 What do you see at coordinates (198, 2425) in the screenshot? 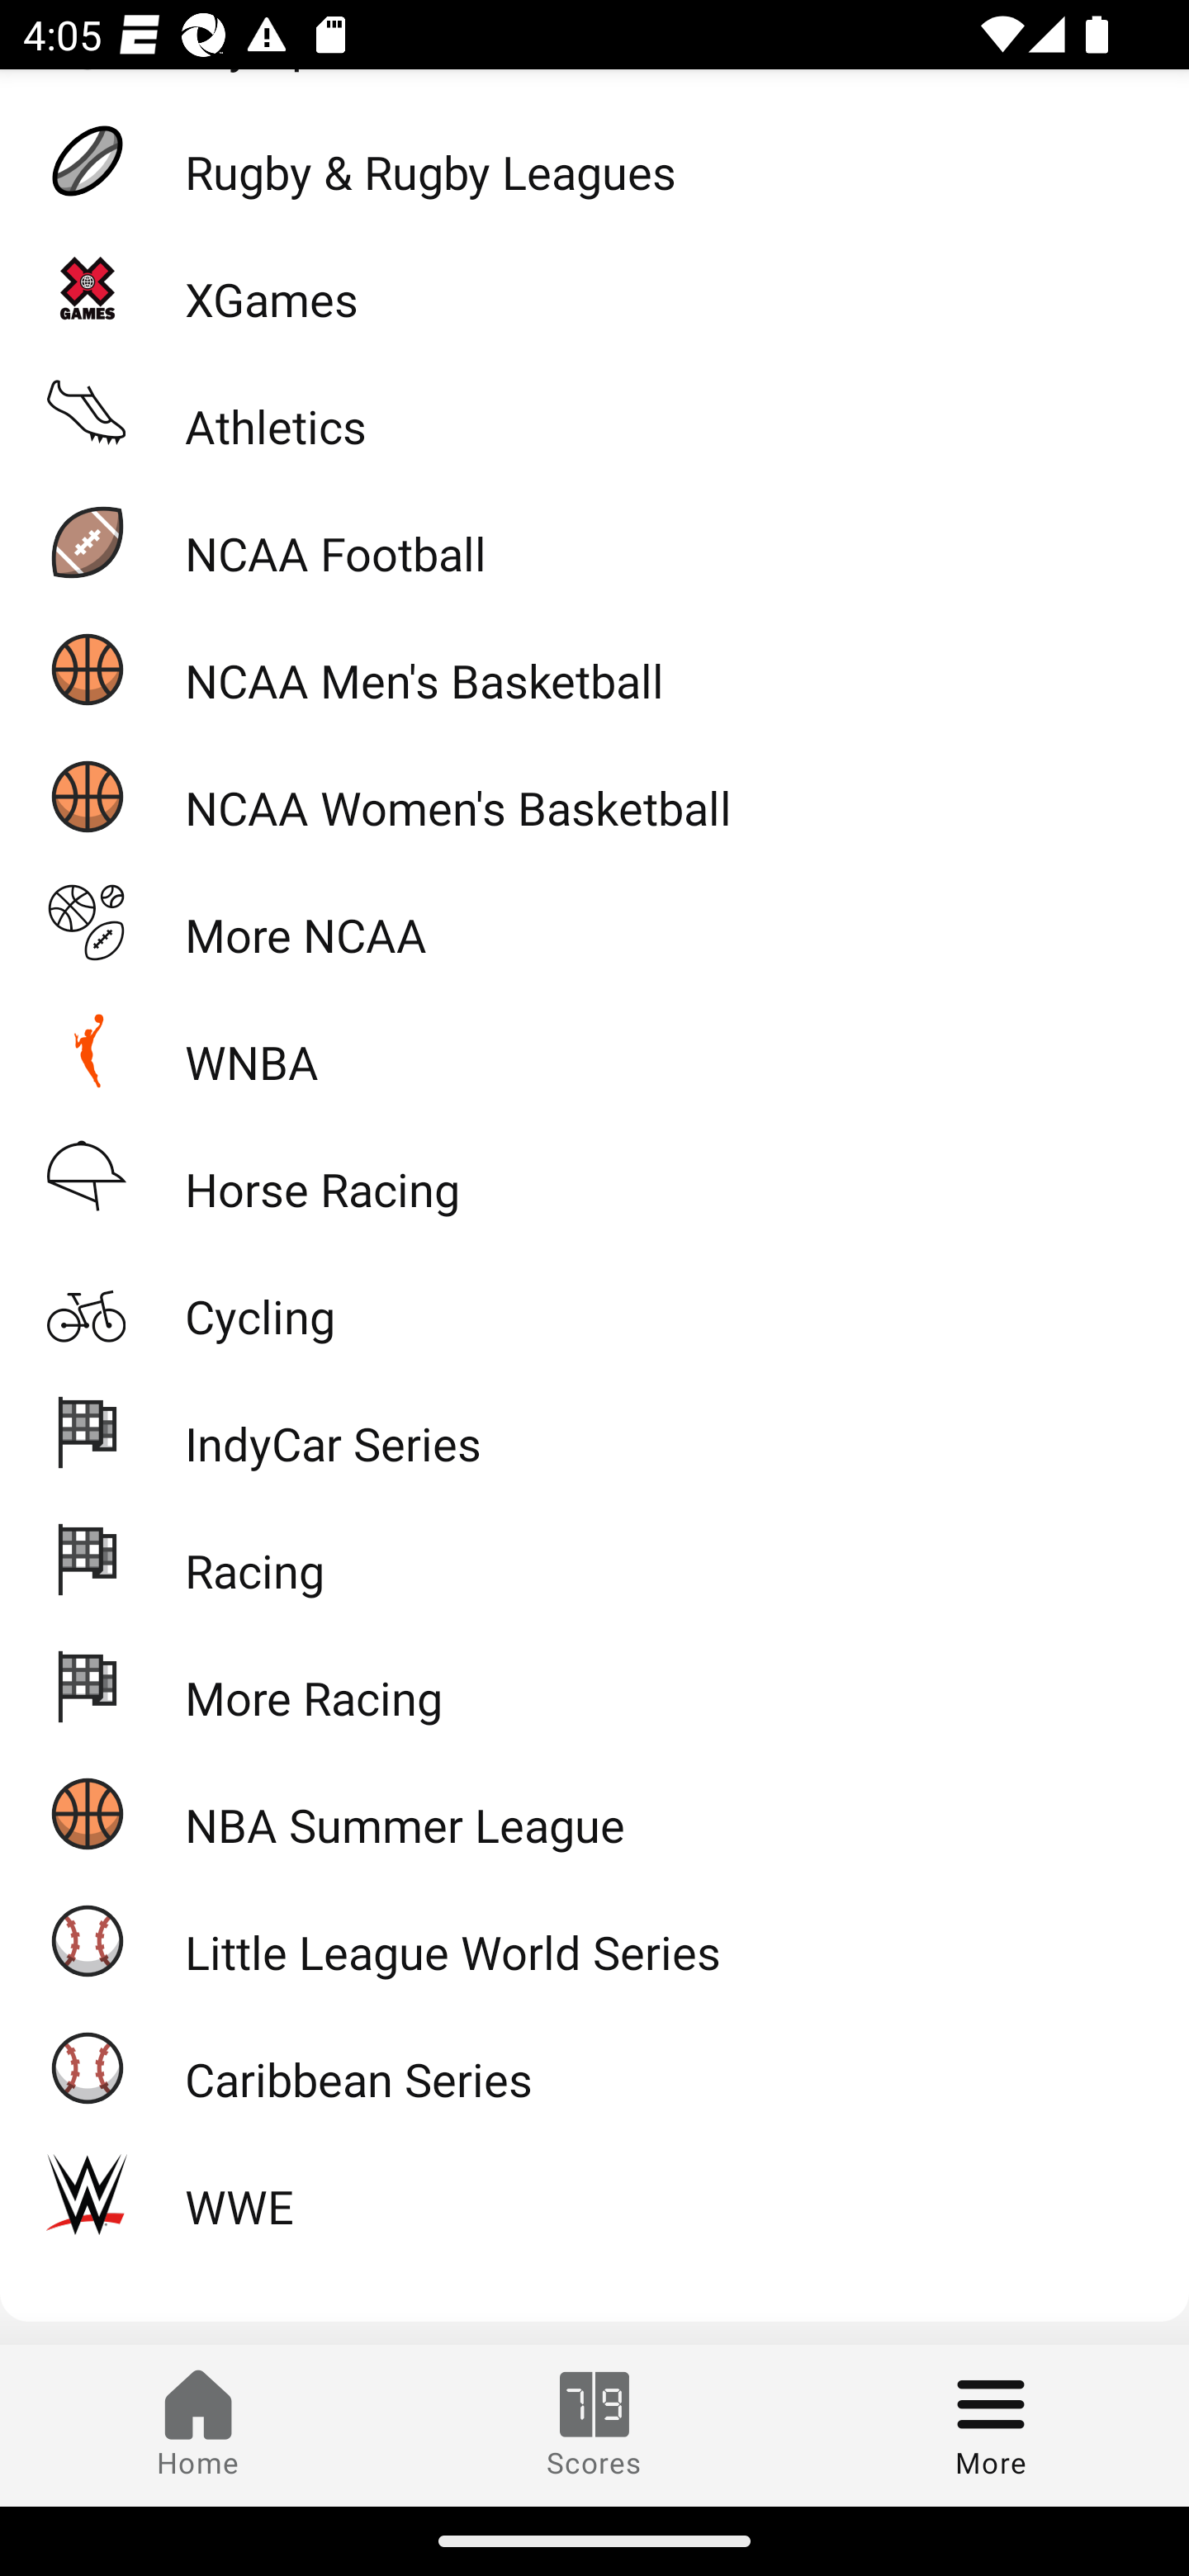
I see `Home` at bounding box center [198, 2425].